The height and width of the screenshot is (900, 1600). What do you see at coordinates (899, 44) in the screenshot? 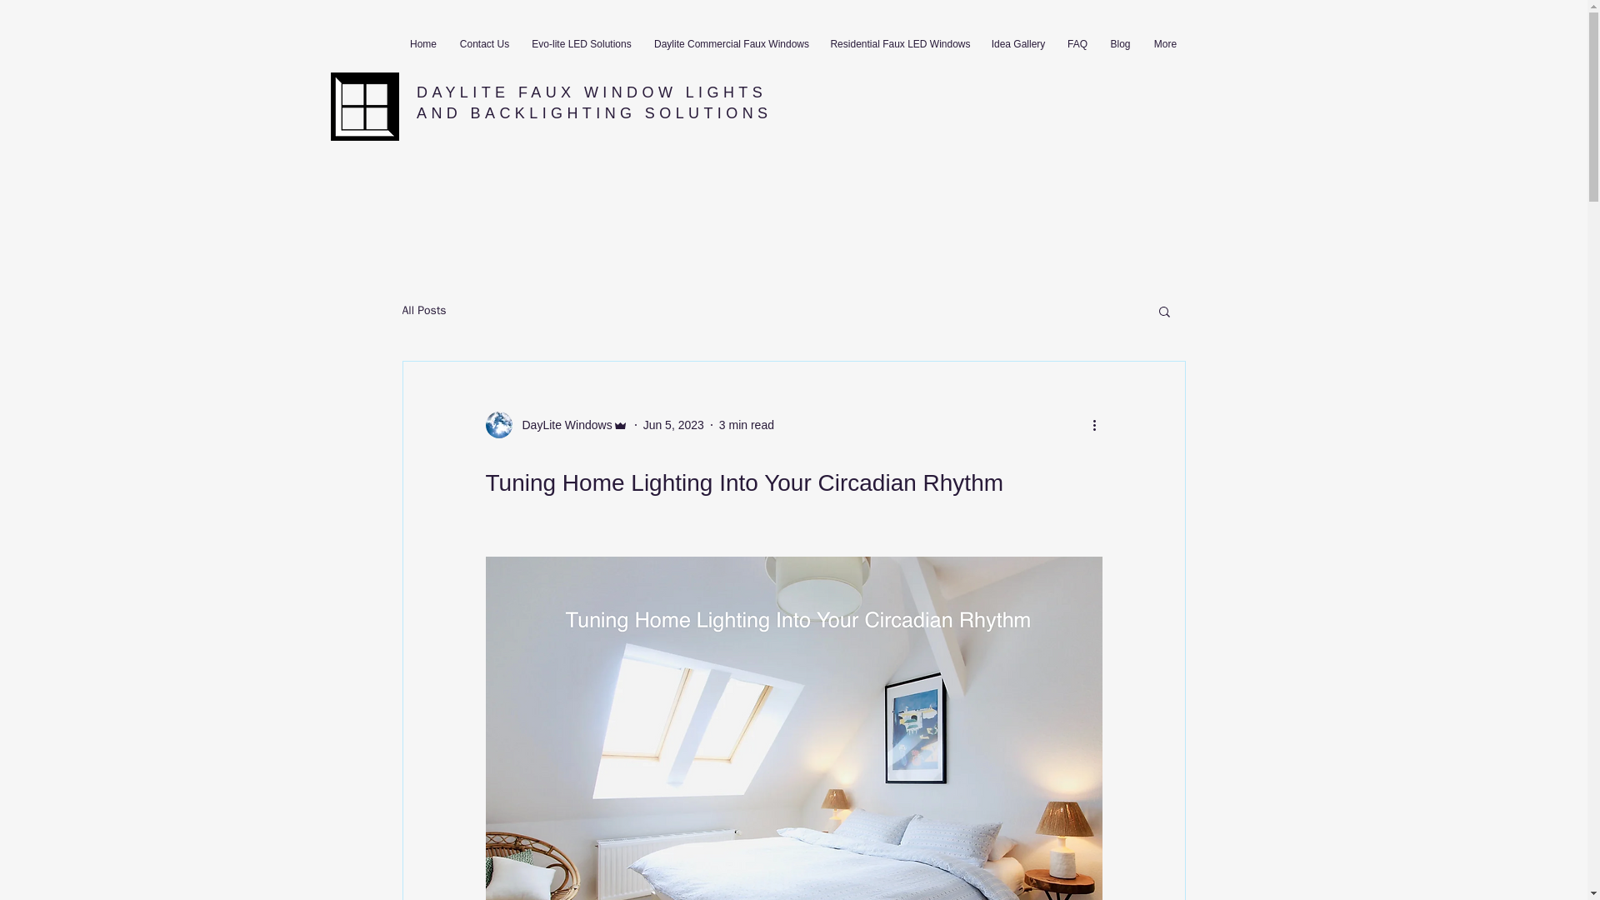
I see `Residential Faux LED Windows` at bounding box center [899, 44].